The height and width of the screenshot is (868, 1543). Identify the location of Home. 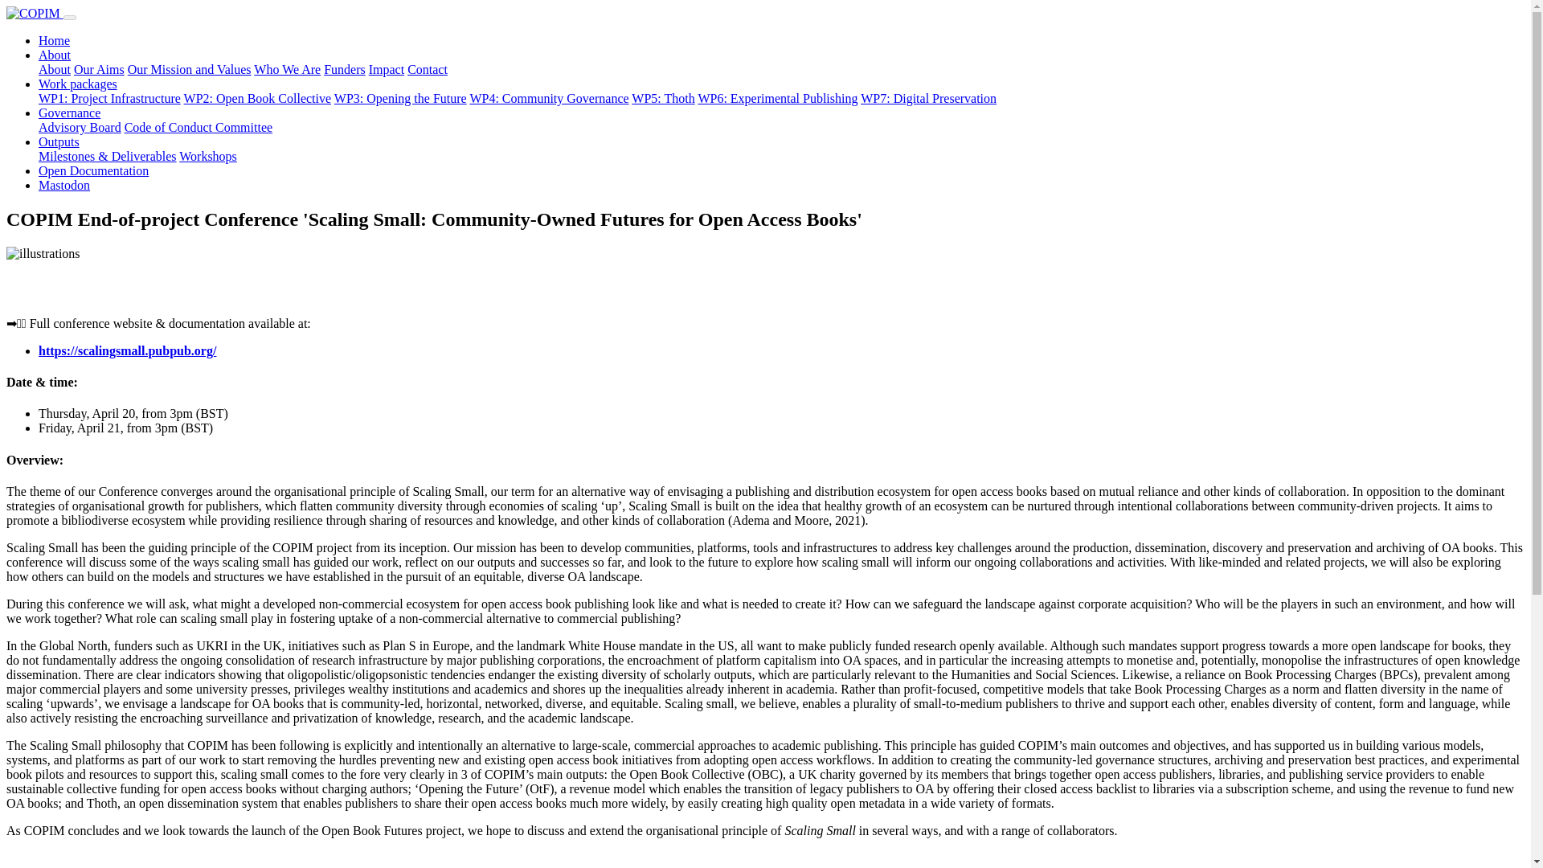
(54, 40).